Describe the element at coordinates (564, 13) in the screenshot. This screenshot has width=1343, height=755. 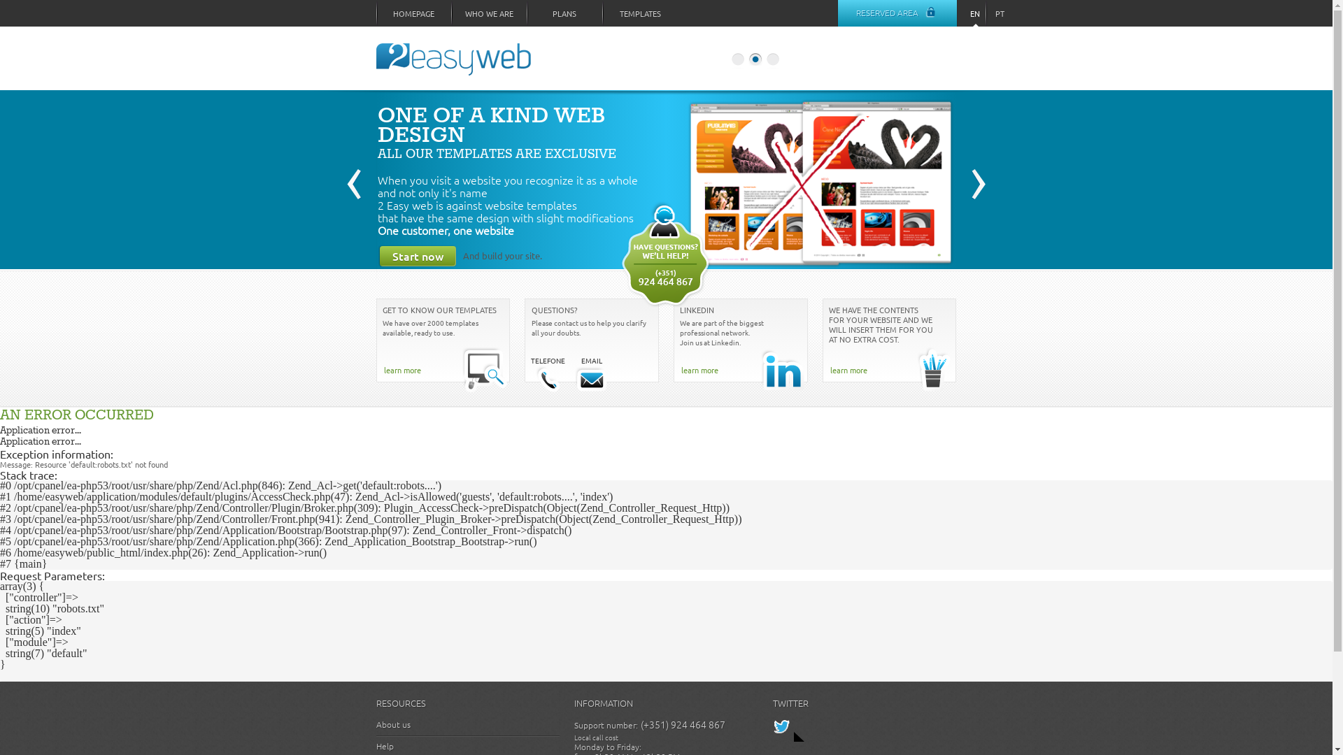
I see `PLANS` at that location.